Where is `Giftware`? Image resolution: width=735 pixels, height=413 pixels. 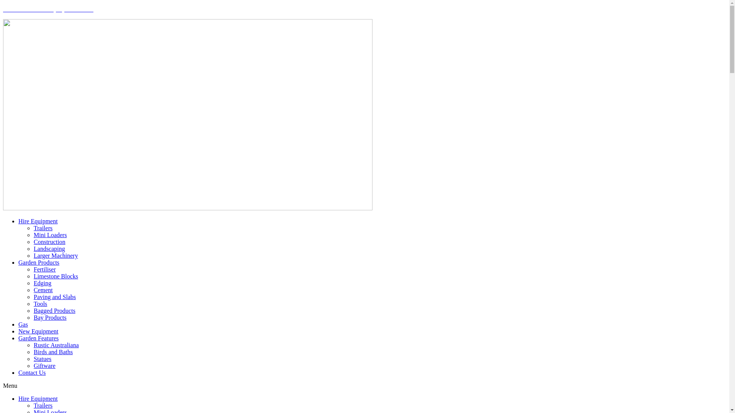 Giftware is located at coordinates (44, 366).